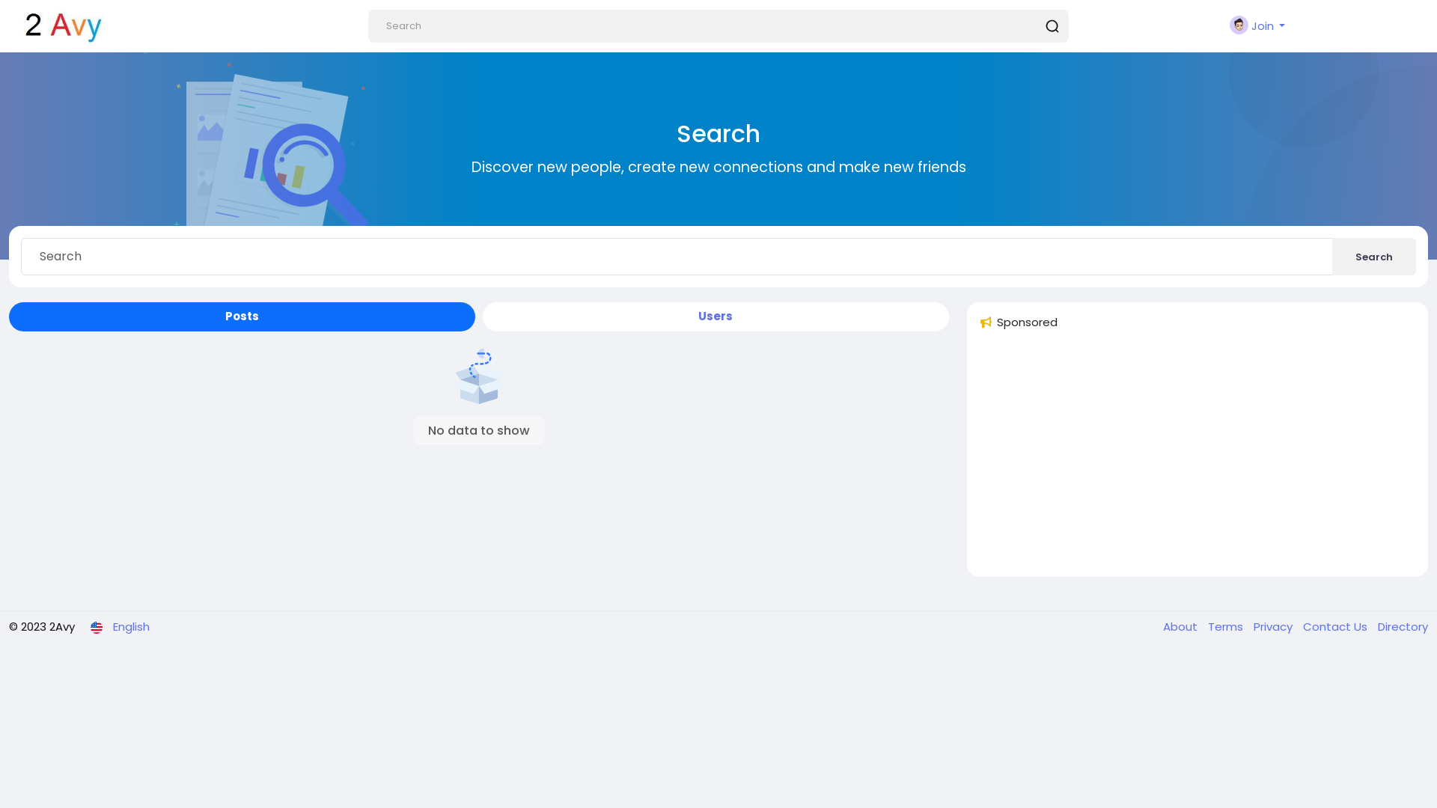 This screenshot has height=808, width=1437. Describe the element at coordinates (1257, 26) in the screenshot. I see `Join` at that location.